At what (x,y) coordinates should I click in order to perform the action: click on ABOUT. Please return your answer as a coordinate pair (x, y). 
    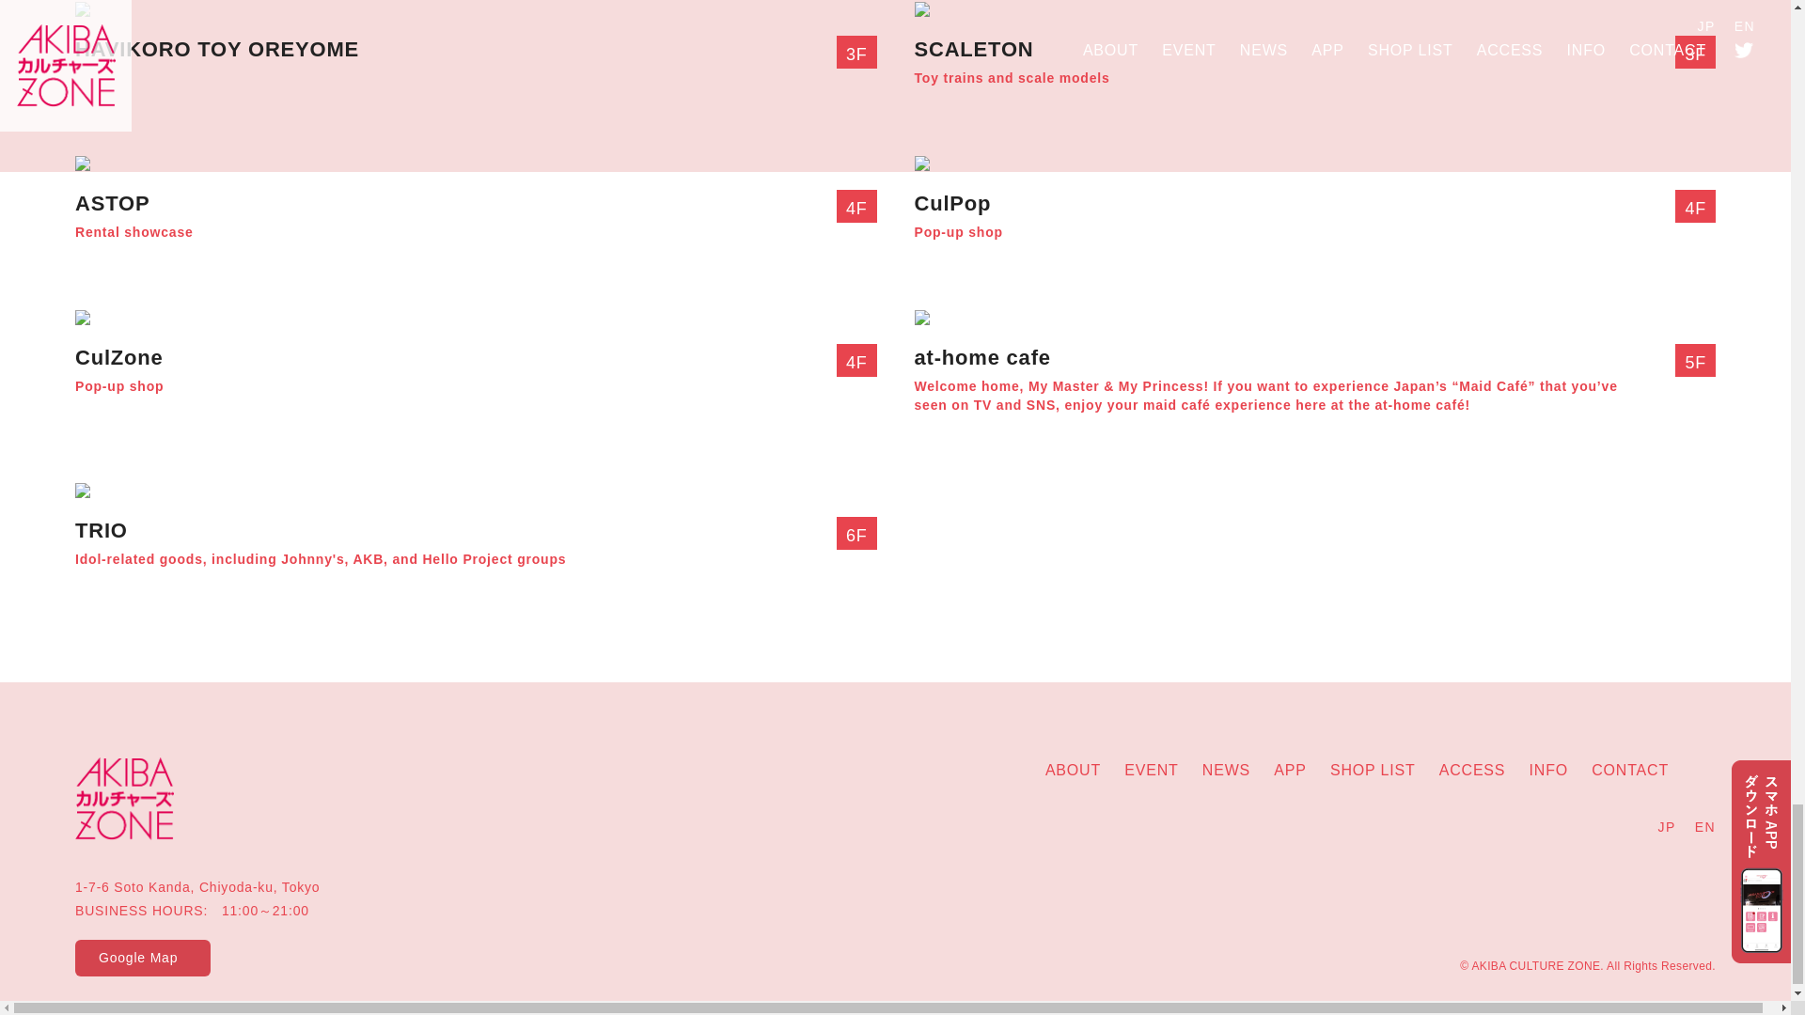
    Looking at the image, I should click on (1073, 771).